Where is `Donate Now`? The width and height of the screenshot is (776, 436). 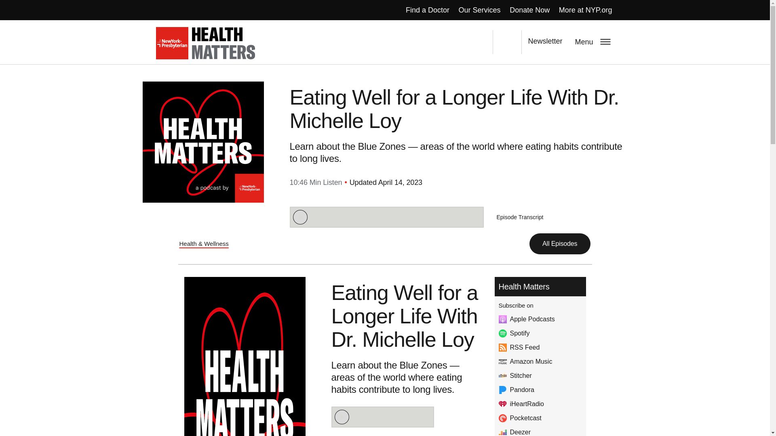
Donate Now is located at coordinates (529, 10).